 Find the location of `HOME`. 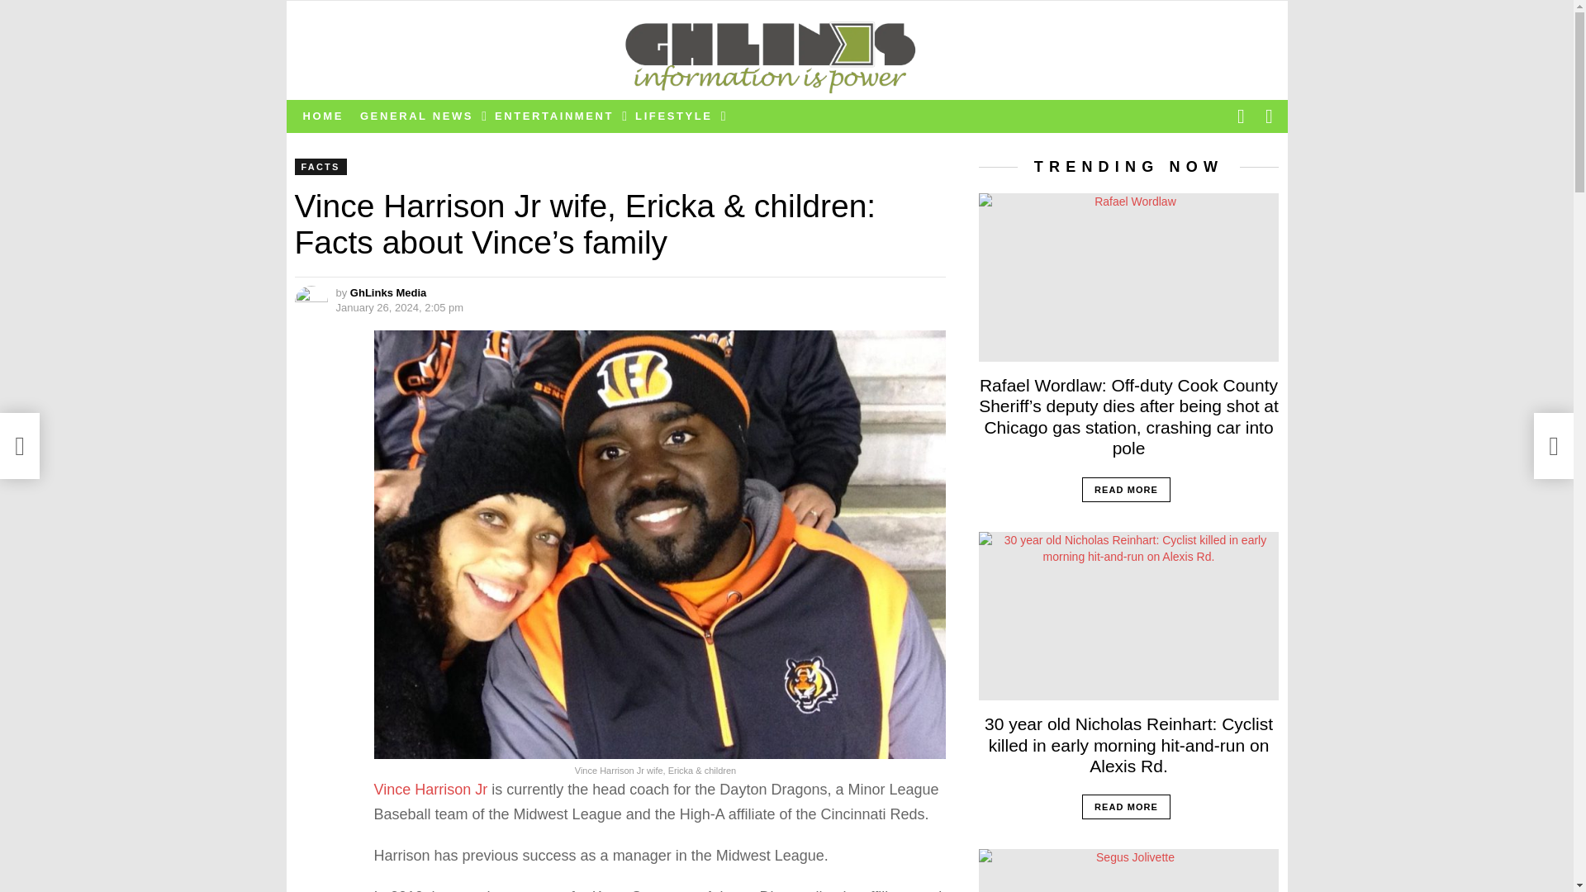

HOME is located at coordinates (322, 116).